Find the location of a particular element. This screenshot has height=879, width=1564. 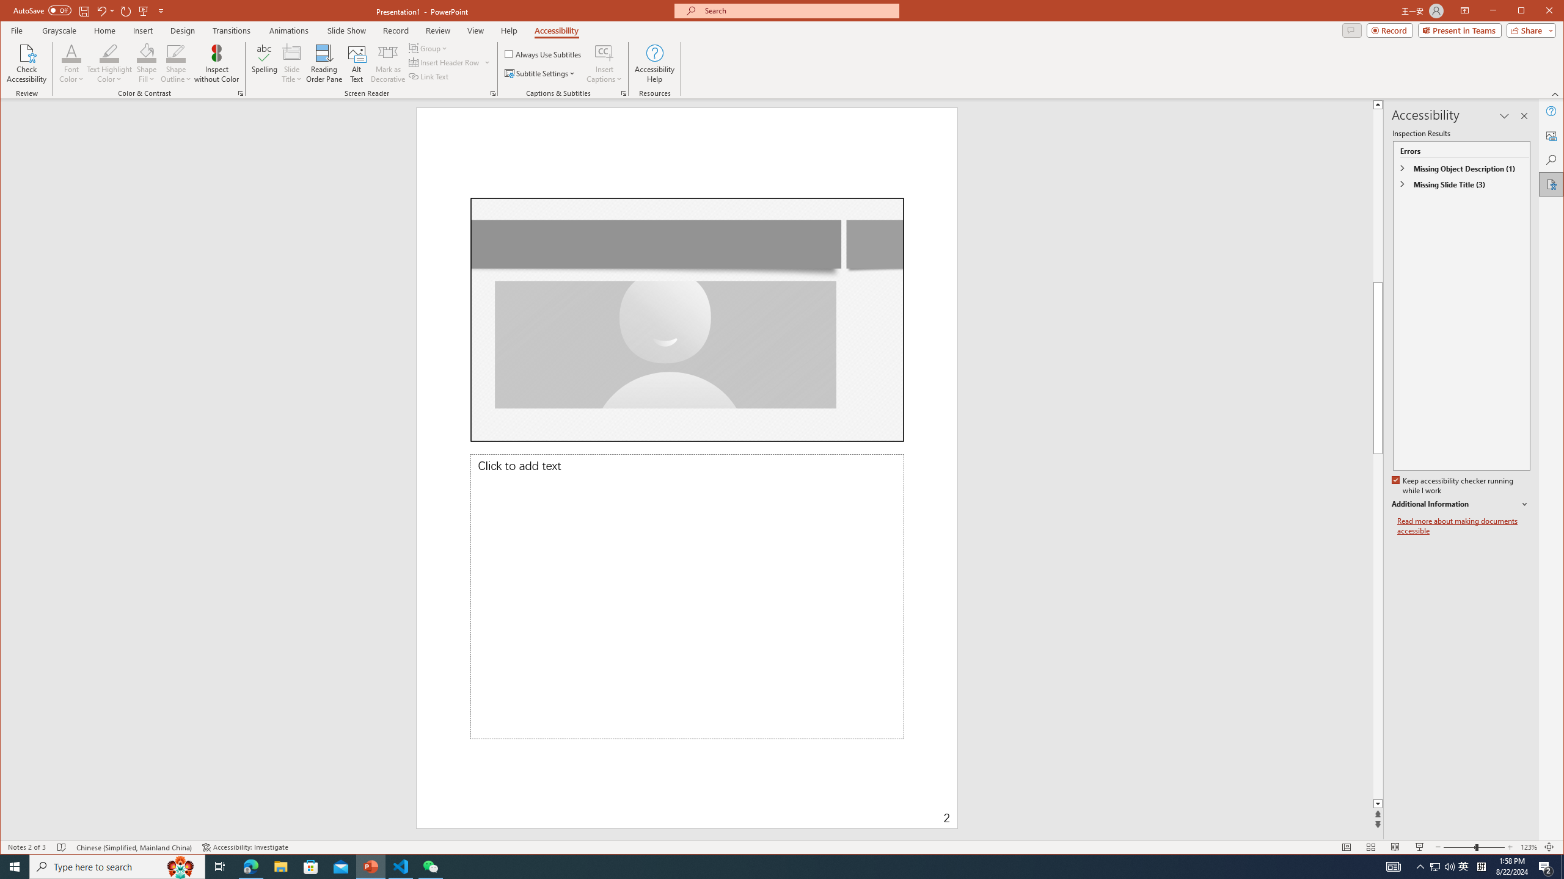

Page Number is located at coordinates (839, 809).